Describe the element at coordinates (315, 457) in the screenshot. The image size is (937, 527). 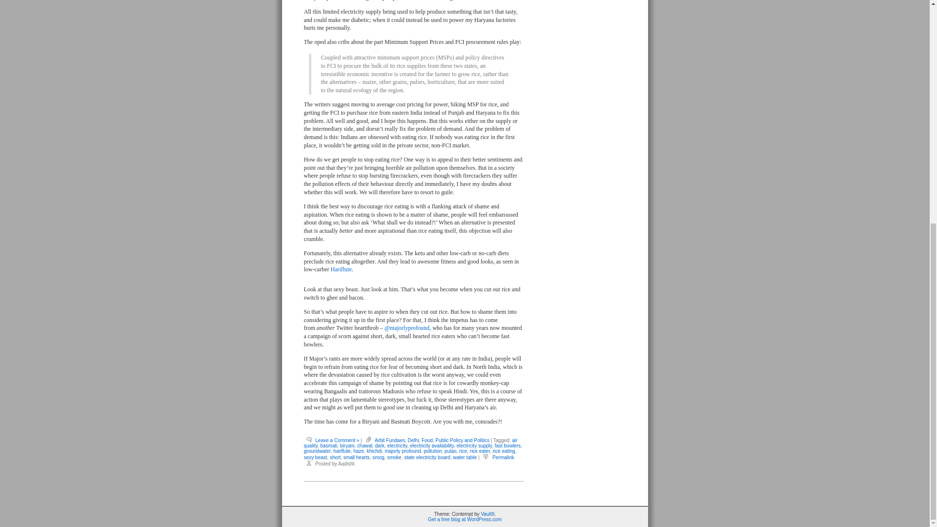
I see `sexy beast` at that location.